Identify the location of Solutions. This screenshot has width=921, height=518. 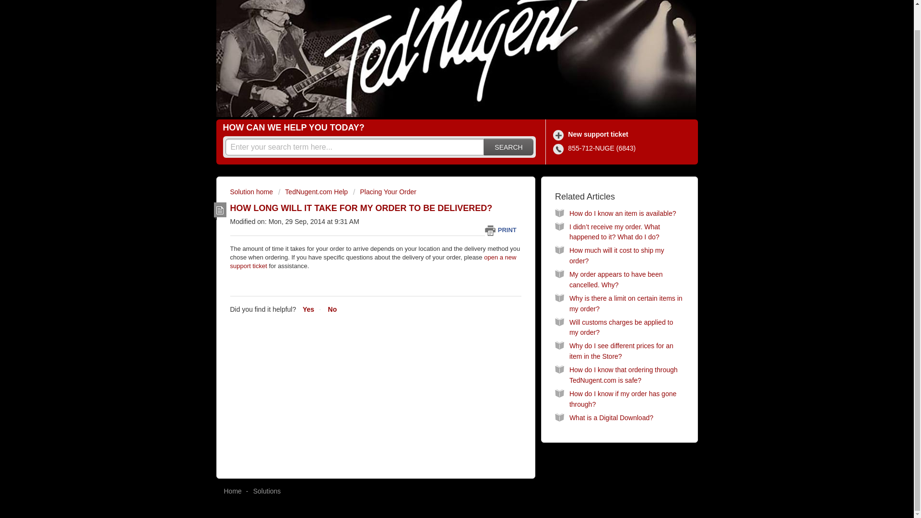
(267, 491).